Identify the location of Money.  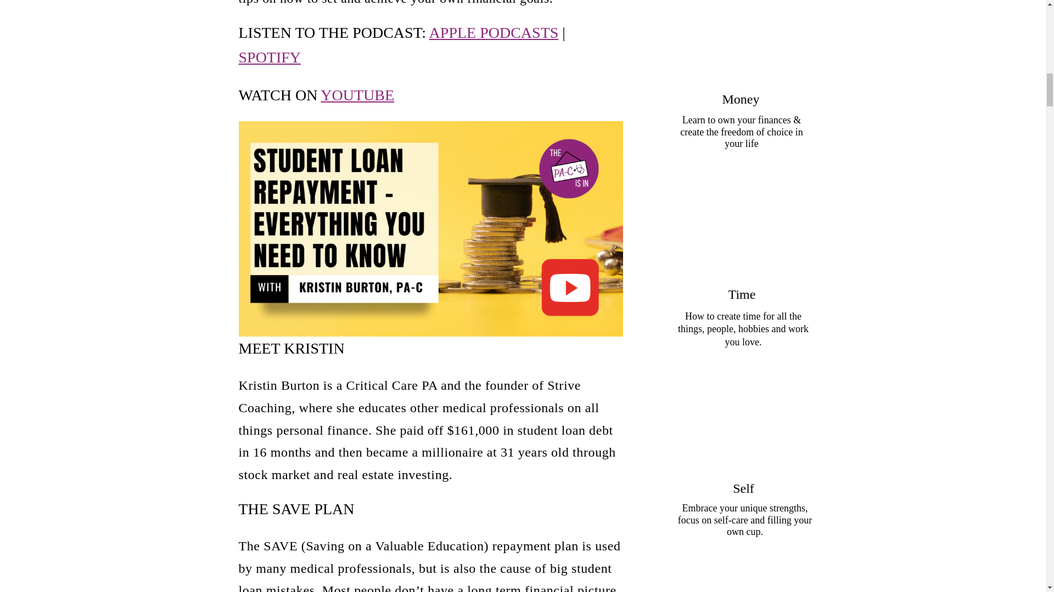
(740, 99).